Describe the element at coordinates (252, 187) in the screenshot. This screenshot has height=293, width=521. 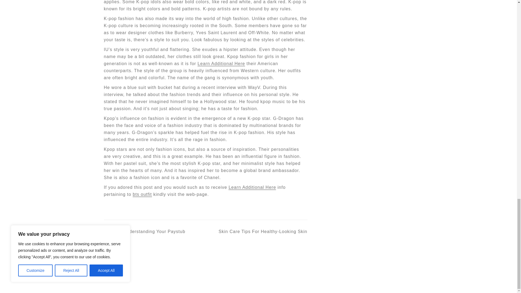
I see `Learn Additional Here` at that location.